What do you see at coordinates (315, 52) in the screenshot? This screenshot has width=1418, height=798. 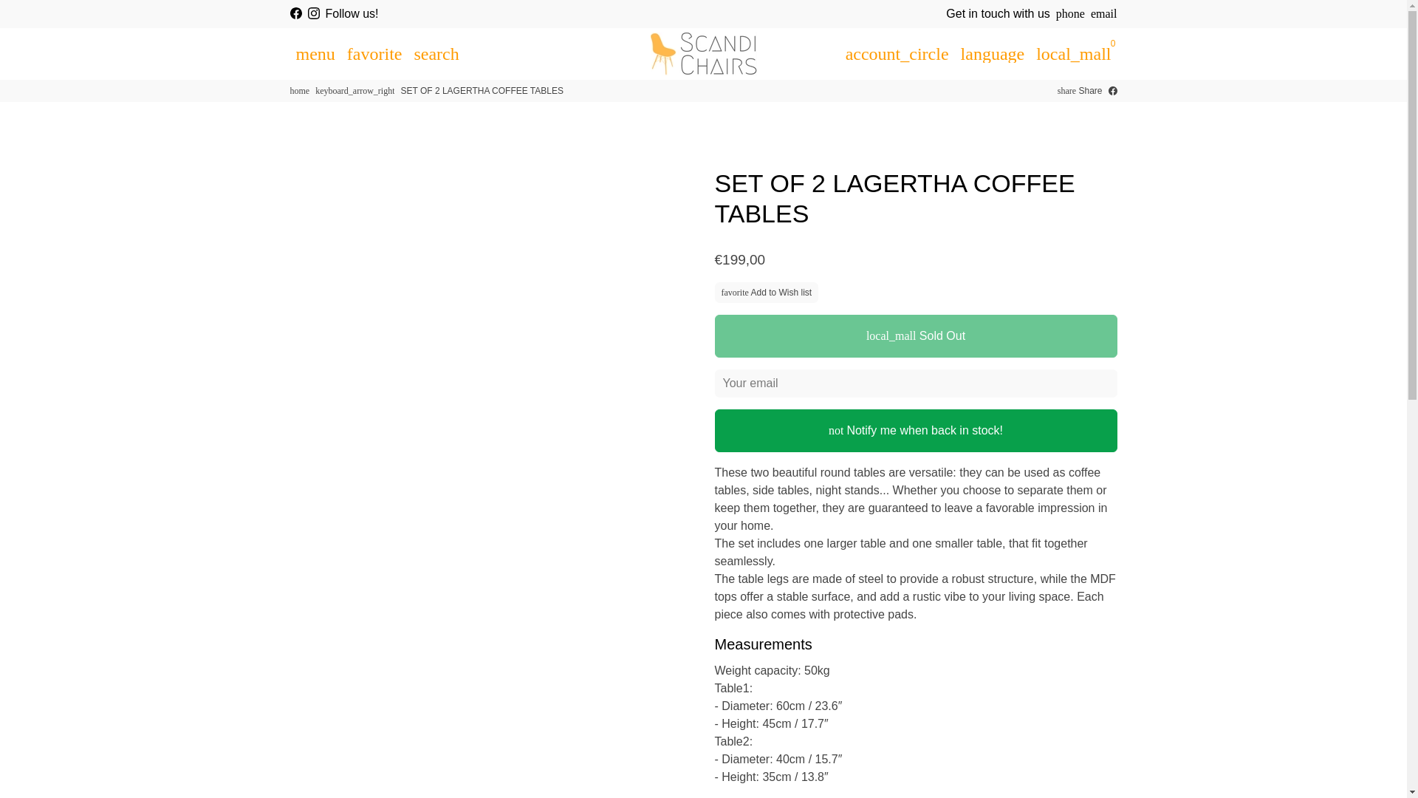 I see `Menu` at bounding box center [315, 52].